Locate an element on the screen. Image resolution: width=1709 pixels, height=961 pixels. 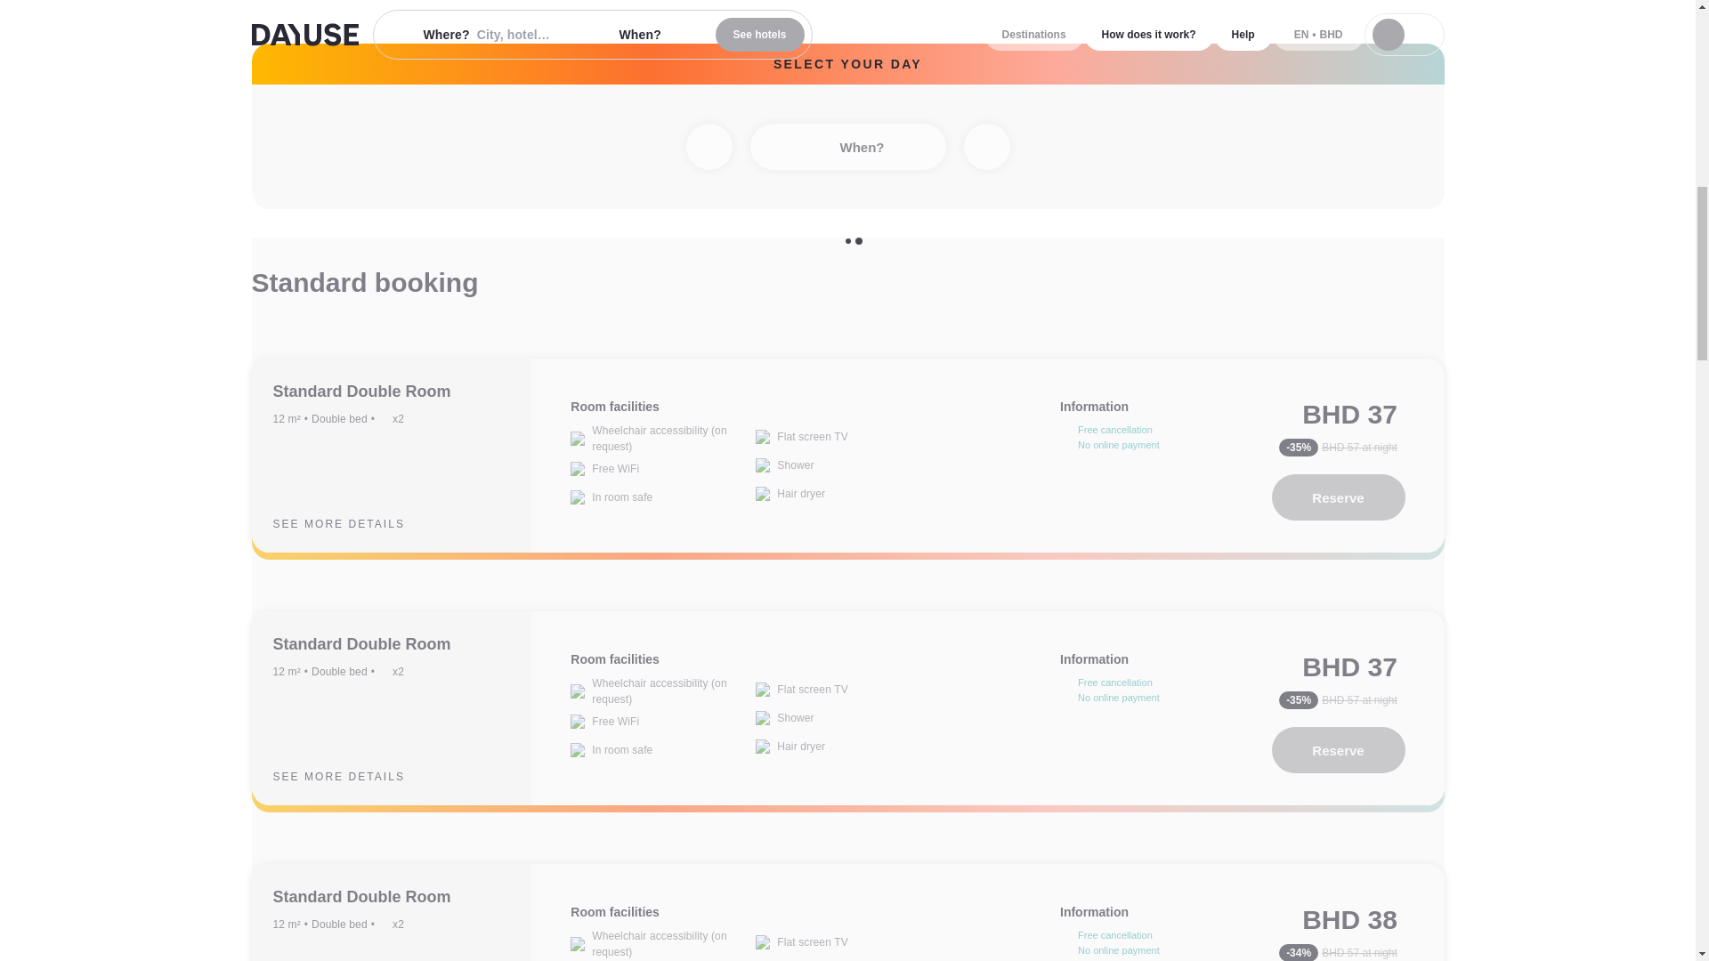
When? is located at coordinates (847, 147).